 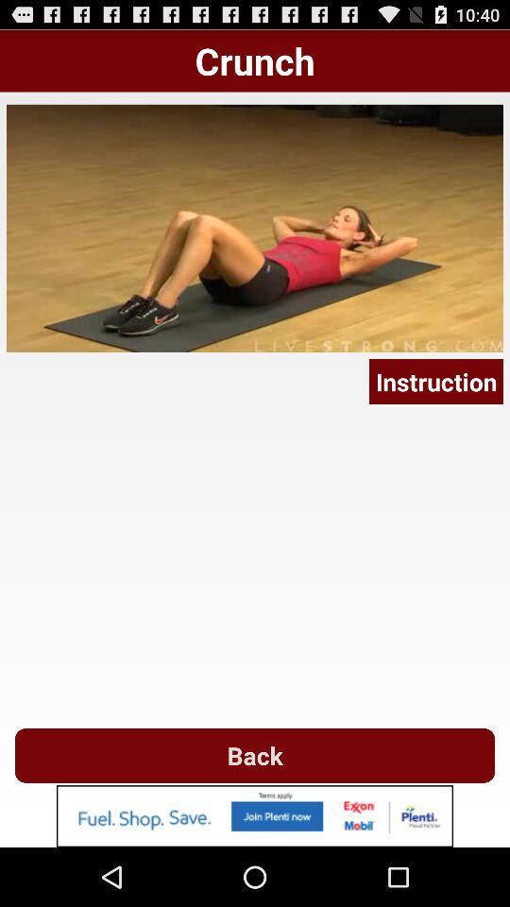 I want to click on open advertisement, so click(x=255, y=816).